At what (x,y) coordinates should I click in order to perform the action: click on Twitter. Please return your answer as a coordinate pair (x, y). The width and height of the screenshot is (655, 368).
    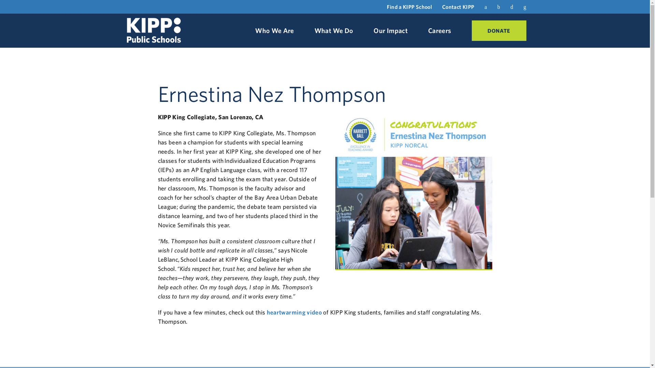
    Looking at the image, I should click on (499, 6).